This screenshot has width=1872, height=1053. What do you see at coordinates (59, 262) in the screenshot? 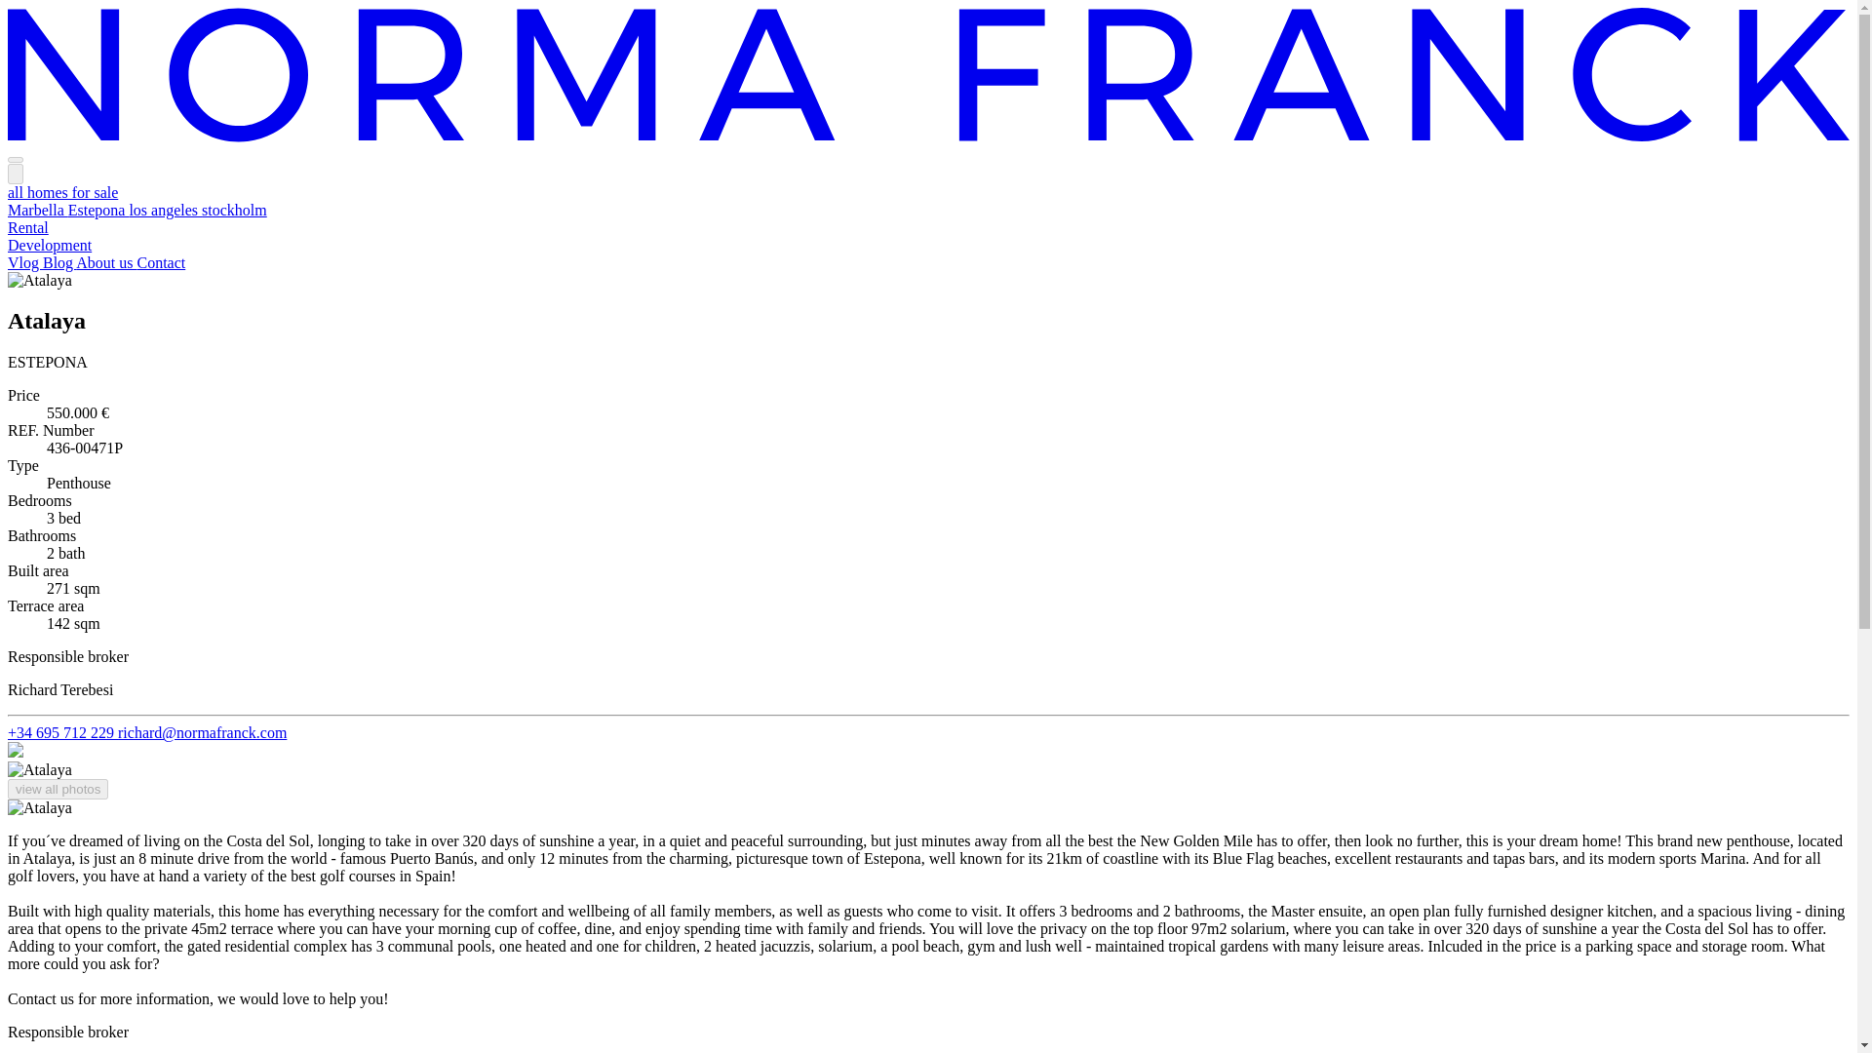
I see `Blog` at bounding box center [59, 262].